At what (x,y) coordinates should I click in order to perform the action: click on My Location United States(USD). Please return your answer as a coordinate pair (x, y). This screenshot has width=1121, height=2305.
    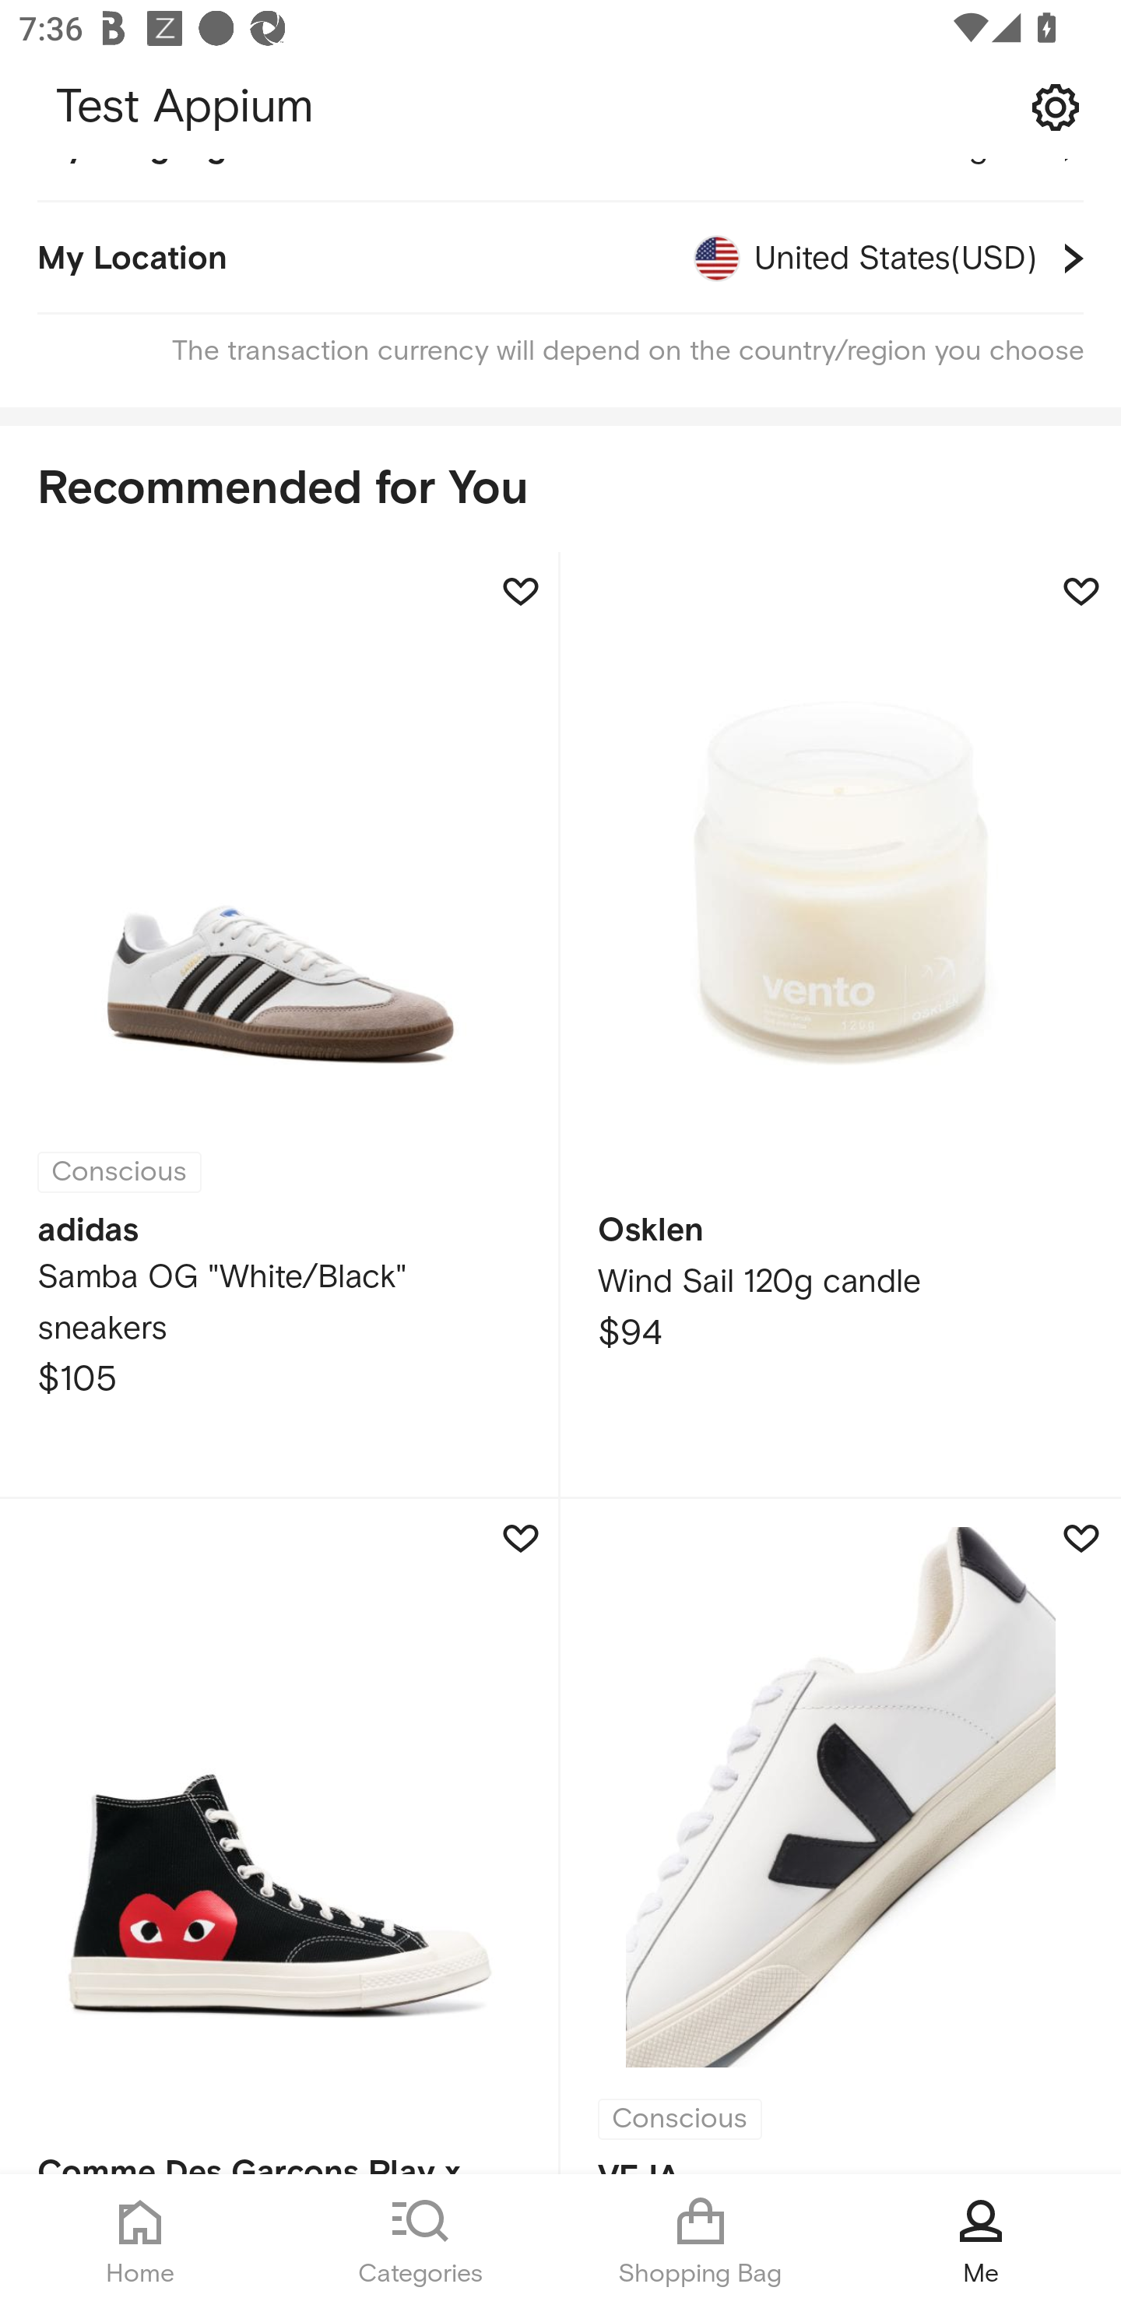
    Looking at the image, I should click on (560, 258).